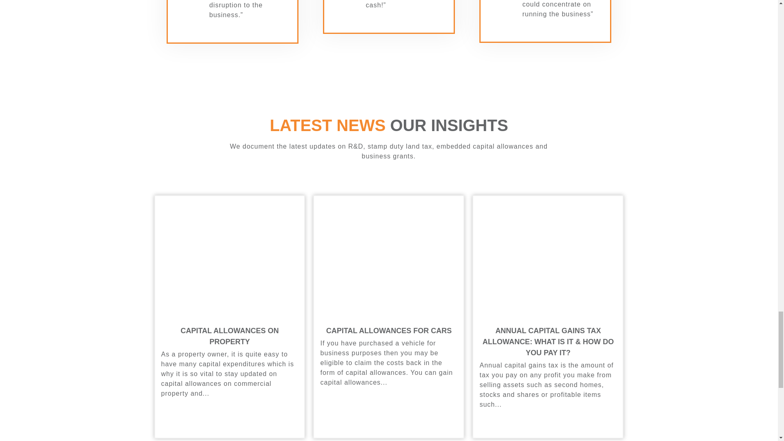 Image resolution: width=784 pixels, height=441 pixels. Describe the element at coordinates (229, 336) in the screenshot. I see `Capital Allowances On Property` at that location.